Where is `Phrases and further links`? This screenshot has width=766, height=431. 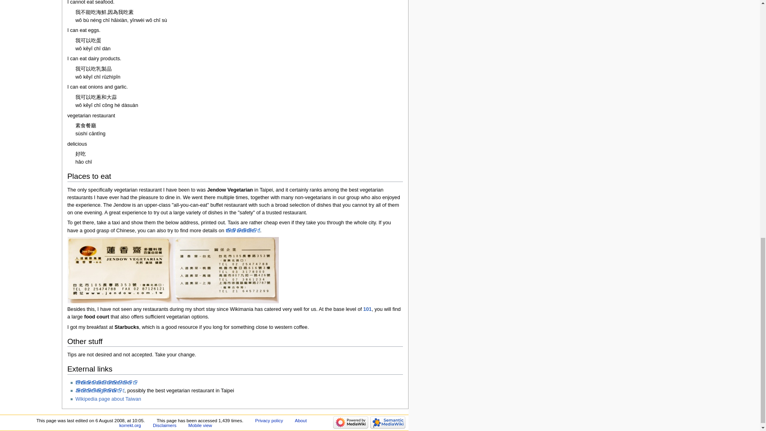
Phrases and further links is located at coordinates (106, 382).